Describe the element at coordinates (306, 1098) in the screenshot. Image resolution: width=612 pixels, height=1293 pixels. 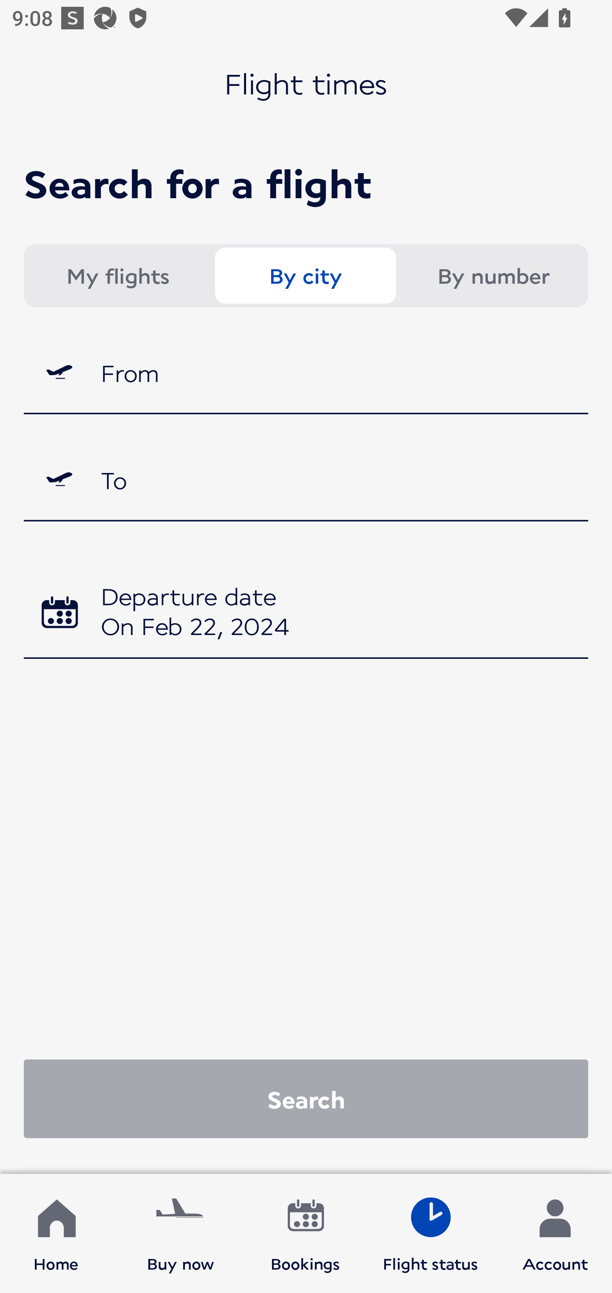
I see `Search` at that location.